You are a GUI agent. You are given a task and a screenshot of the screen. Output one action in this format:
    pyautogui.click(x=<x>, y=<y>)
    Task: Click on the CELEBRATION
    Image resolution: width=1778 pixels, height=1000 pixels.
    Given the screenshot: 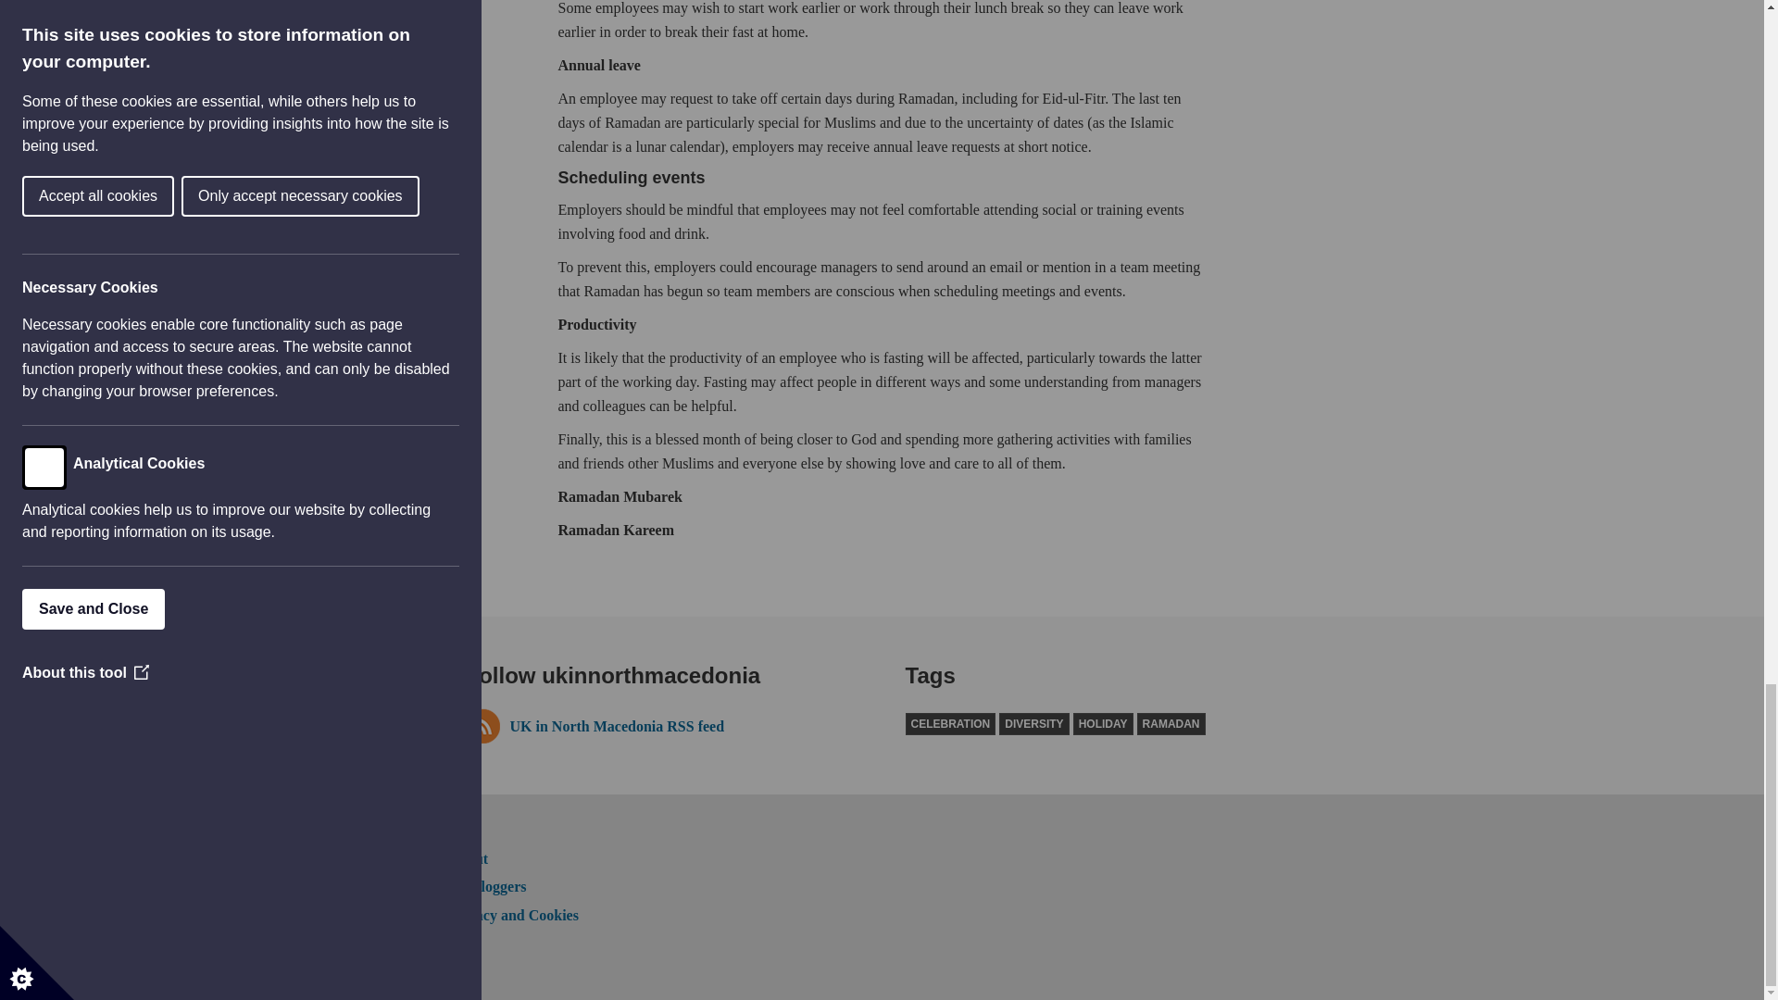 What is the action you would take?
    pyautogui.click(x=950, y=724)
    